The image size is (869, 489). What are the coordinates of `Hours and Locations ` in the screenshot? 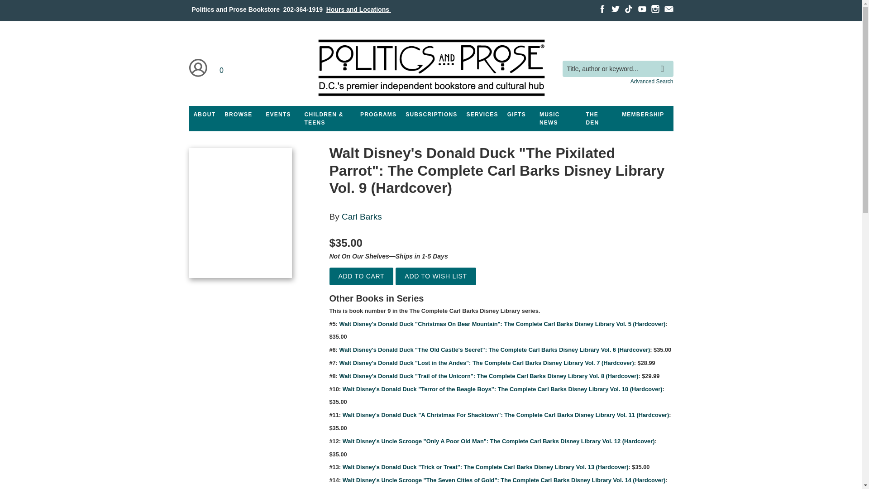 It's located at (358, 9).